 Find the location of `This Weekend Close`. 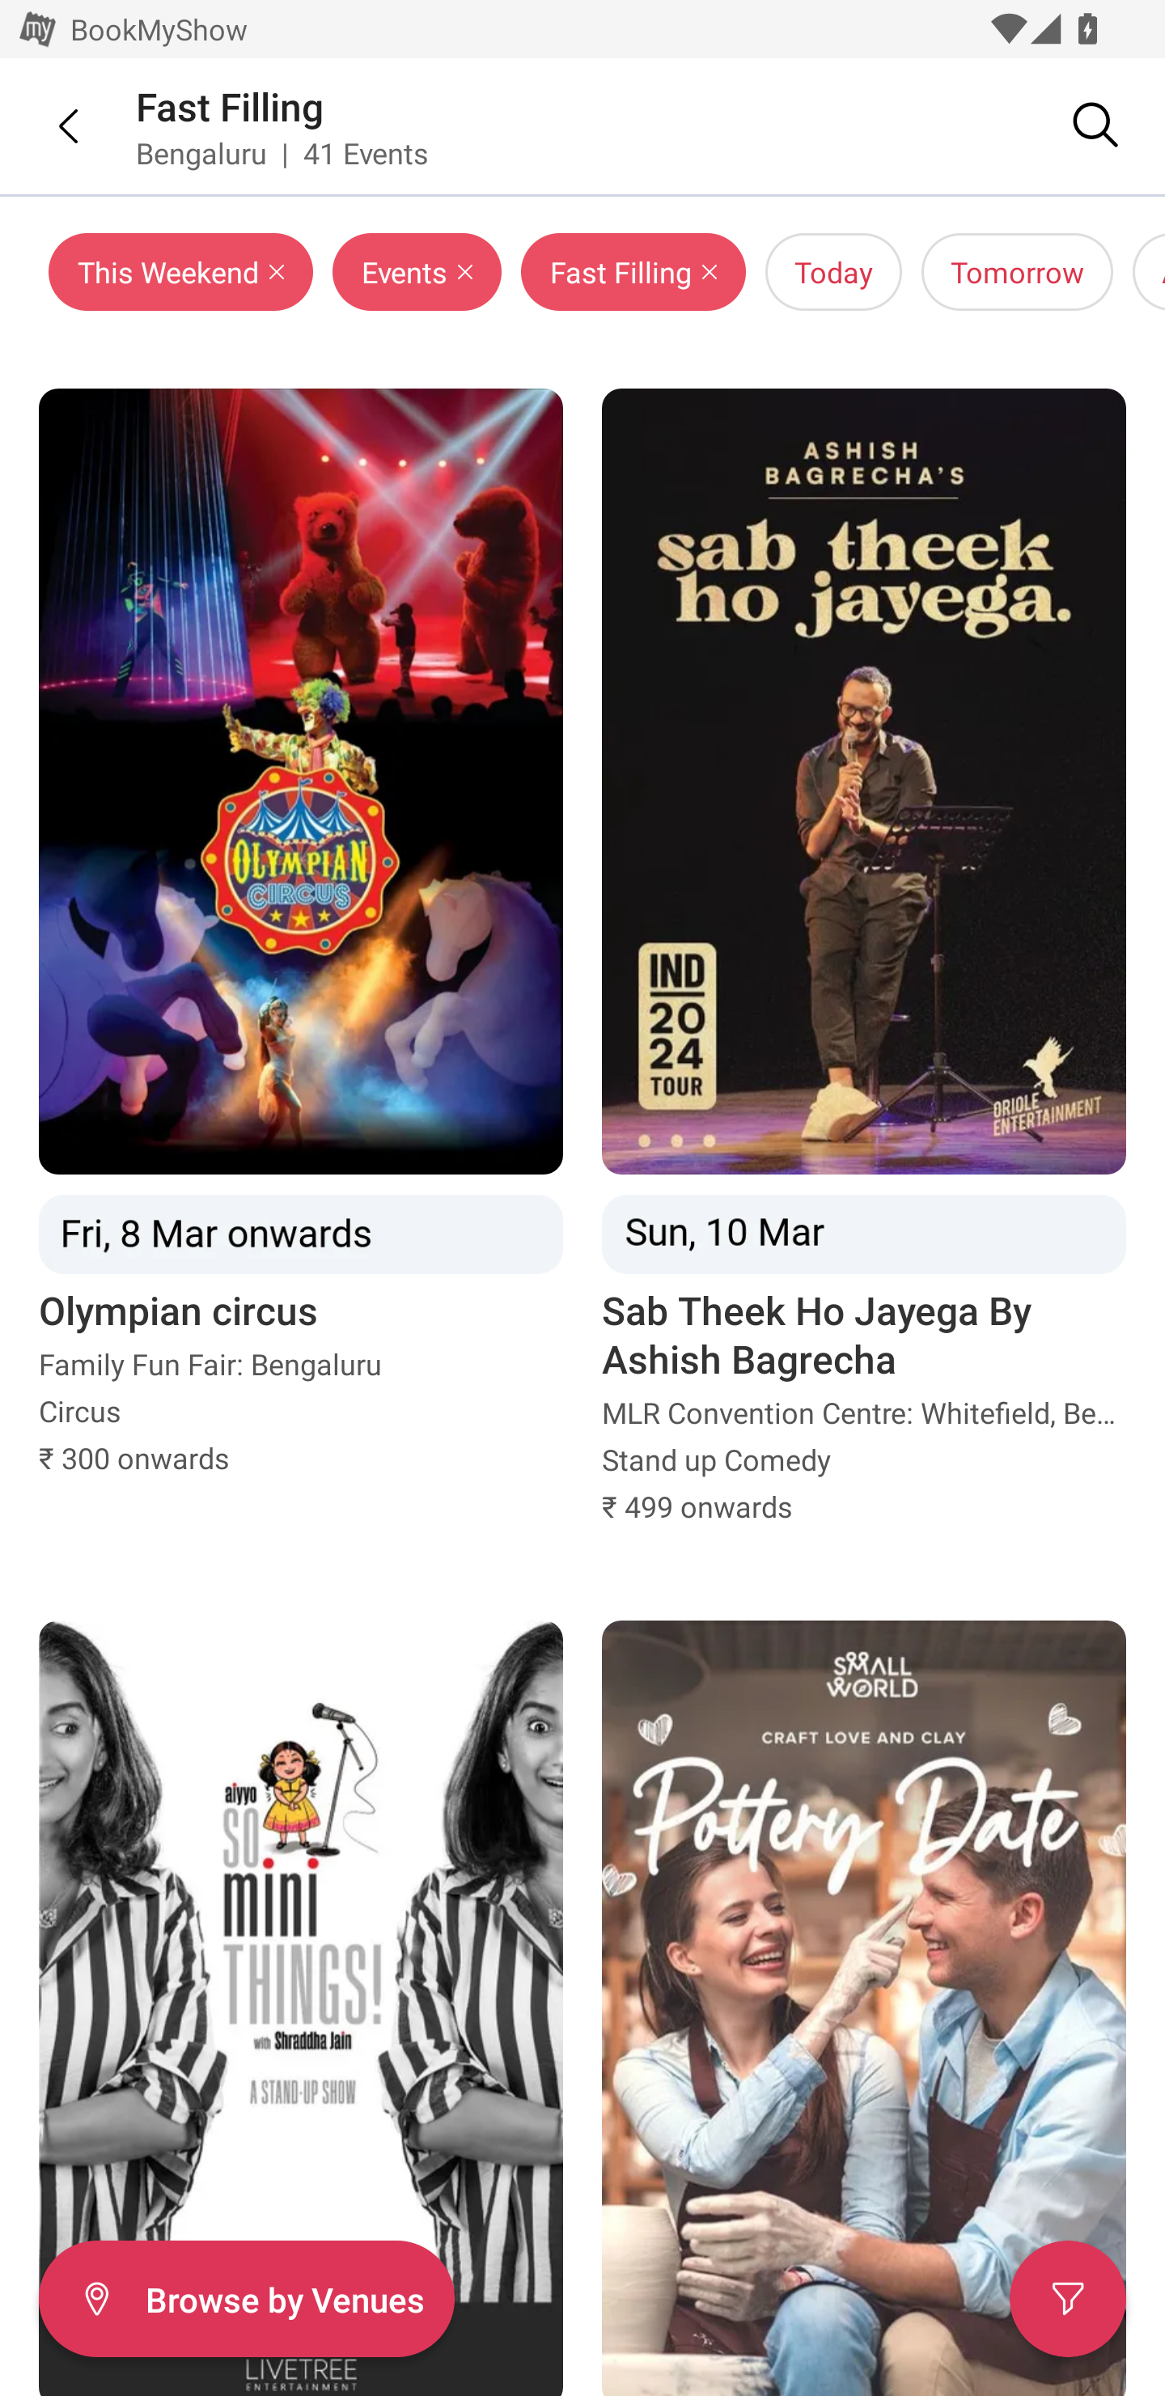

This Weekend Close is located at coordinates (181, 272).